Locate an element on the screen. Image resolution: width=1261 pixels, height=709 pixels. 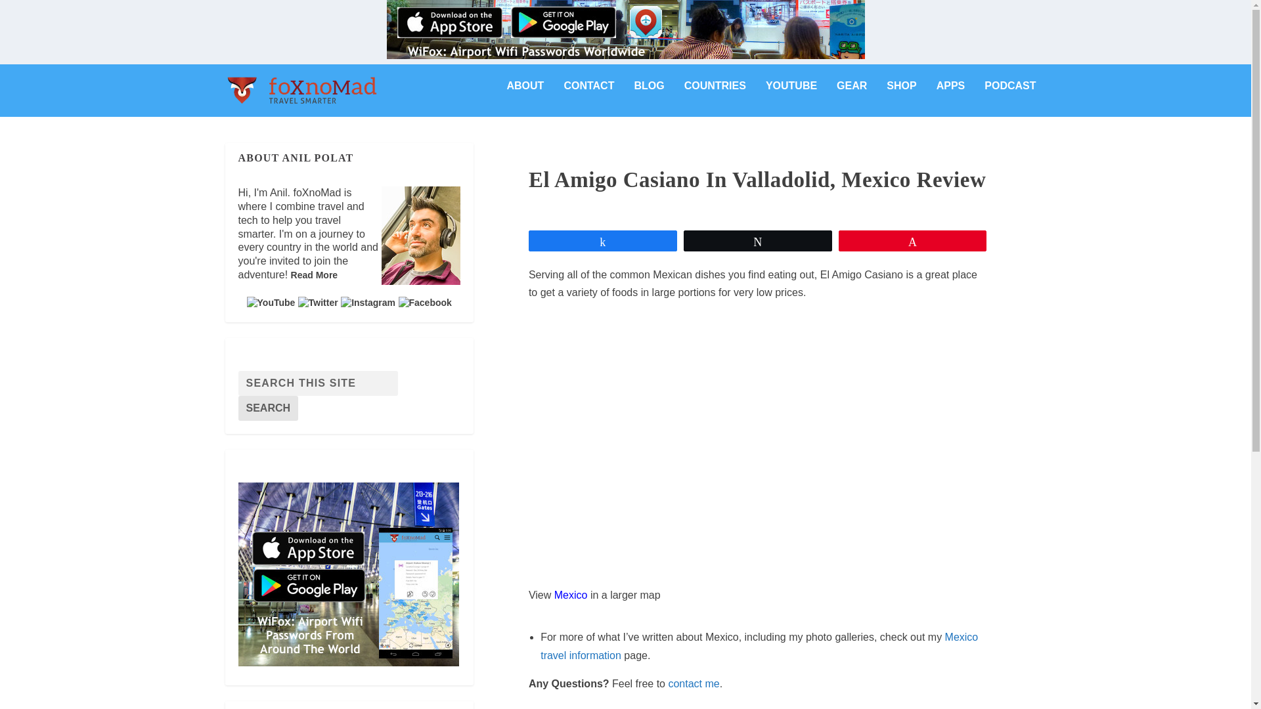
Twitter is located at coordinates (318, 302).